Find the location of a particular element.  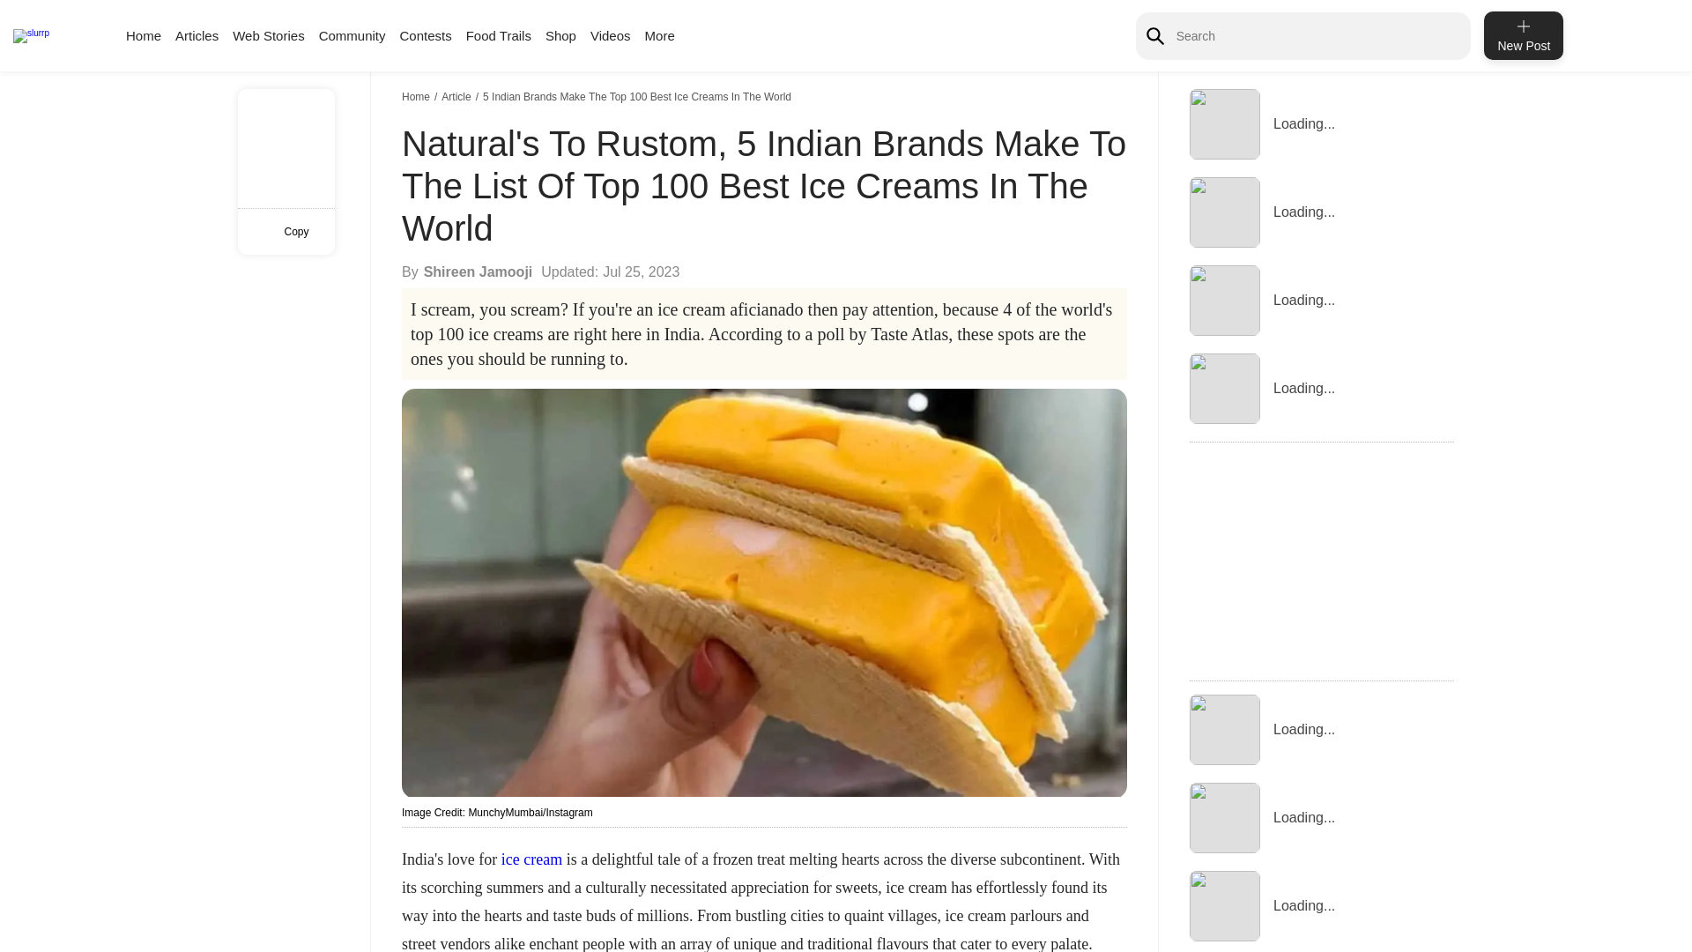

Home is located at coordinates (143, 35).